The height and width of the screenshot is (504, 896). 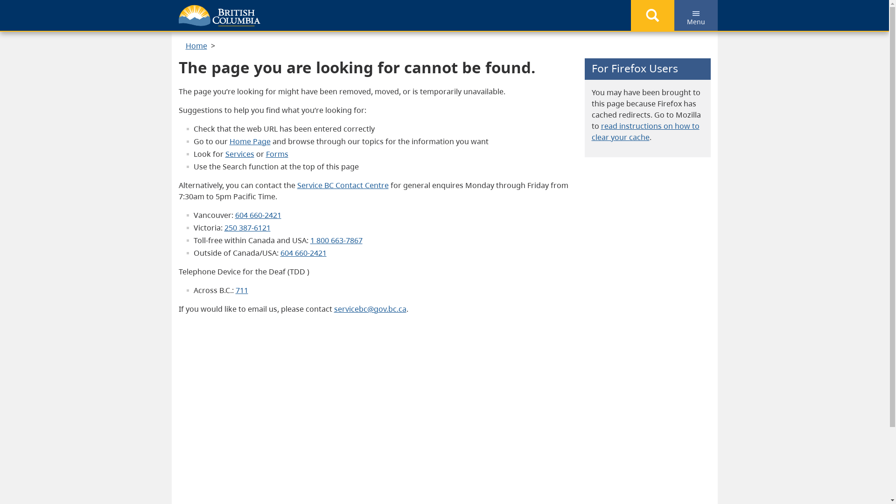 I want to click on read instructions on how to clear your cache, so click(x=646, y=132).